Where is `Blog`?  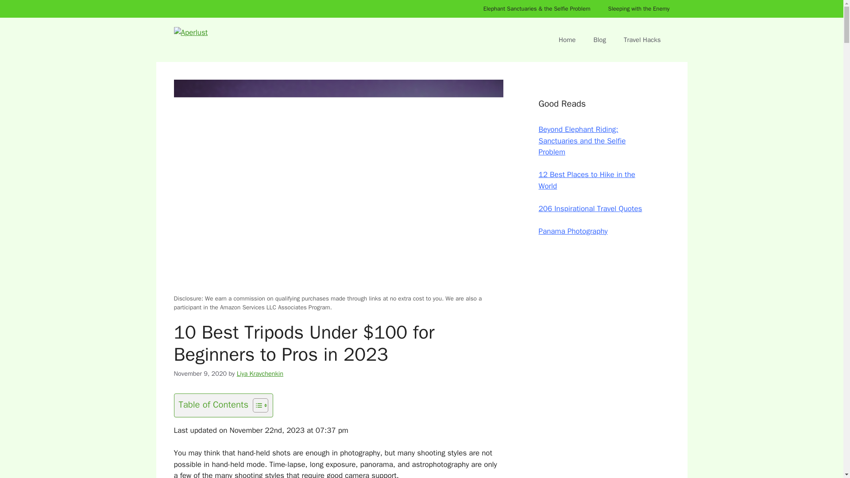
Blog is located at coordinates (599, 40).